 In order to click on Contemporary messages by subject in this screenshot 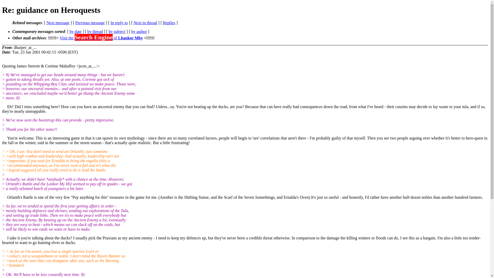, I will do `click(117, 31)`.